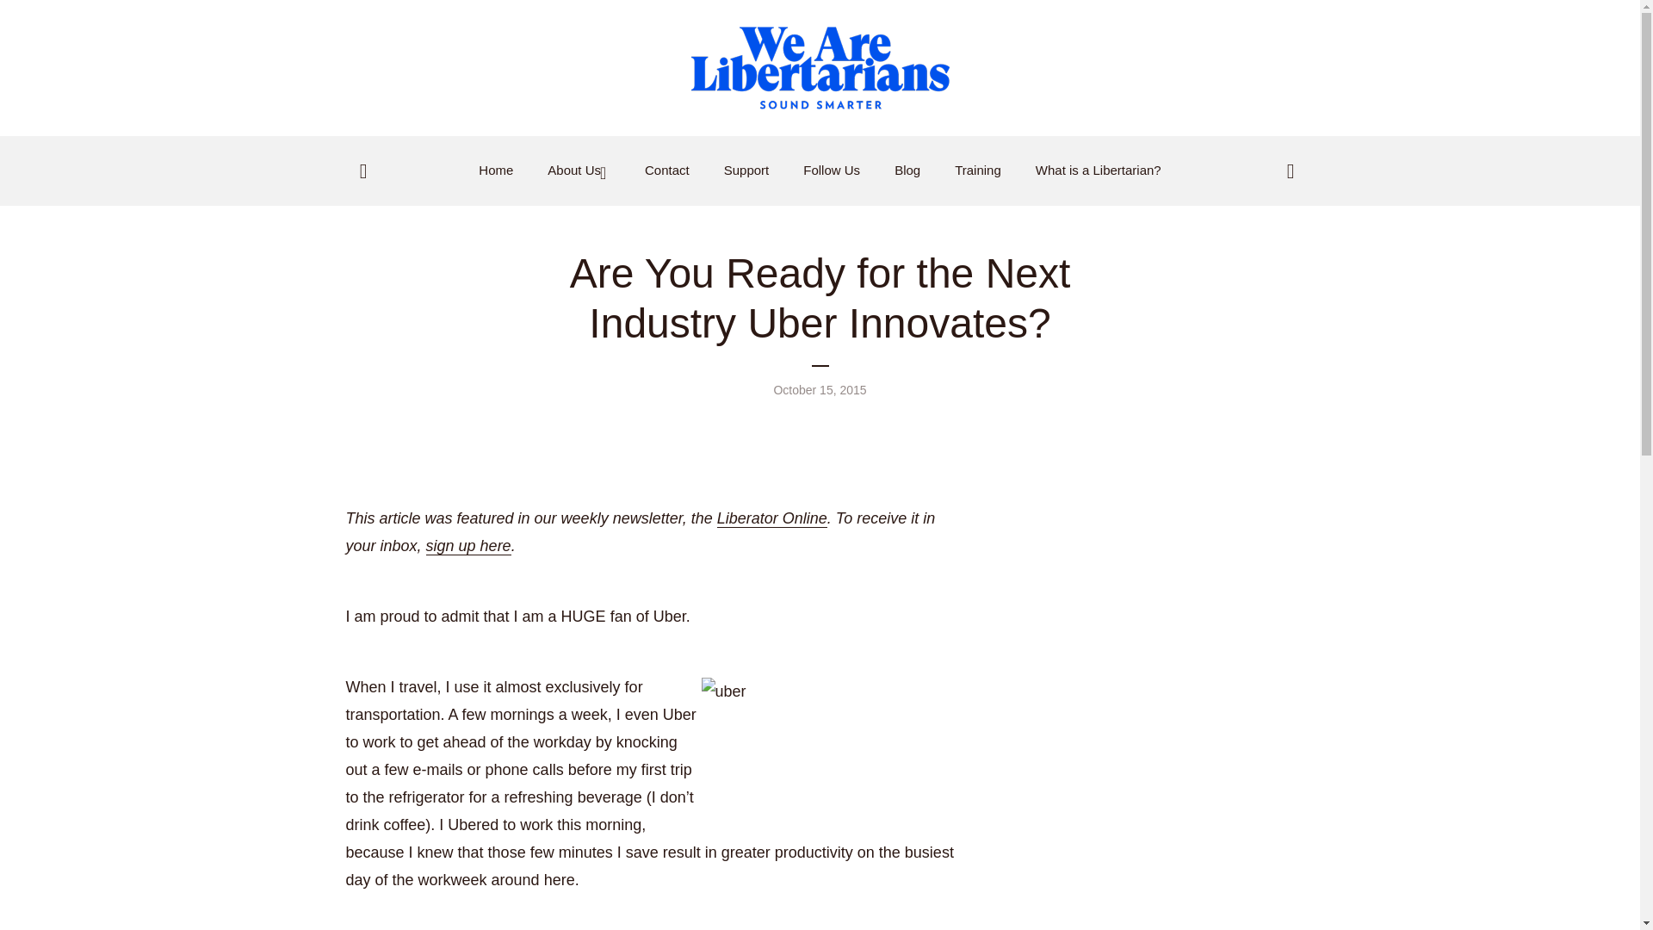  Describe the element at coordinates (978, 170) in the screenshot. I see `Training` at that location.